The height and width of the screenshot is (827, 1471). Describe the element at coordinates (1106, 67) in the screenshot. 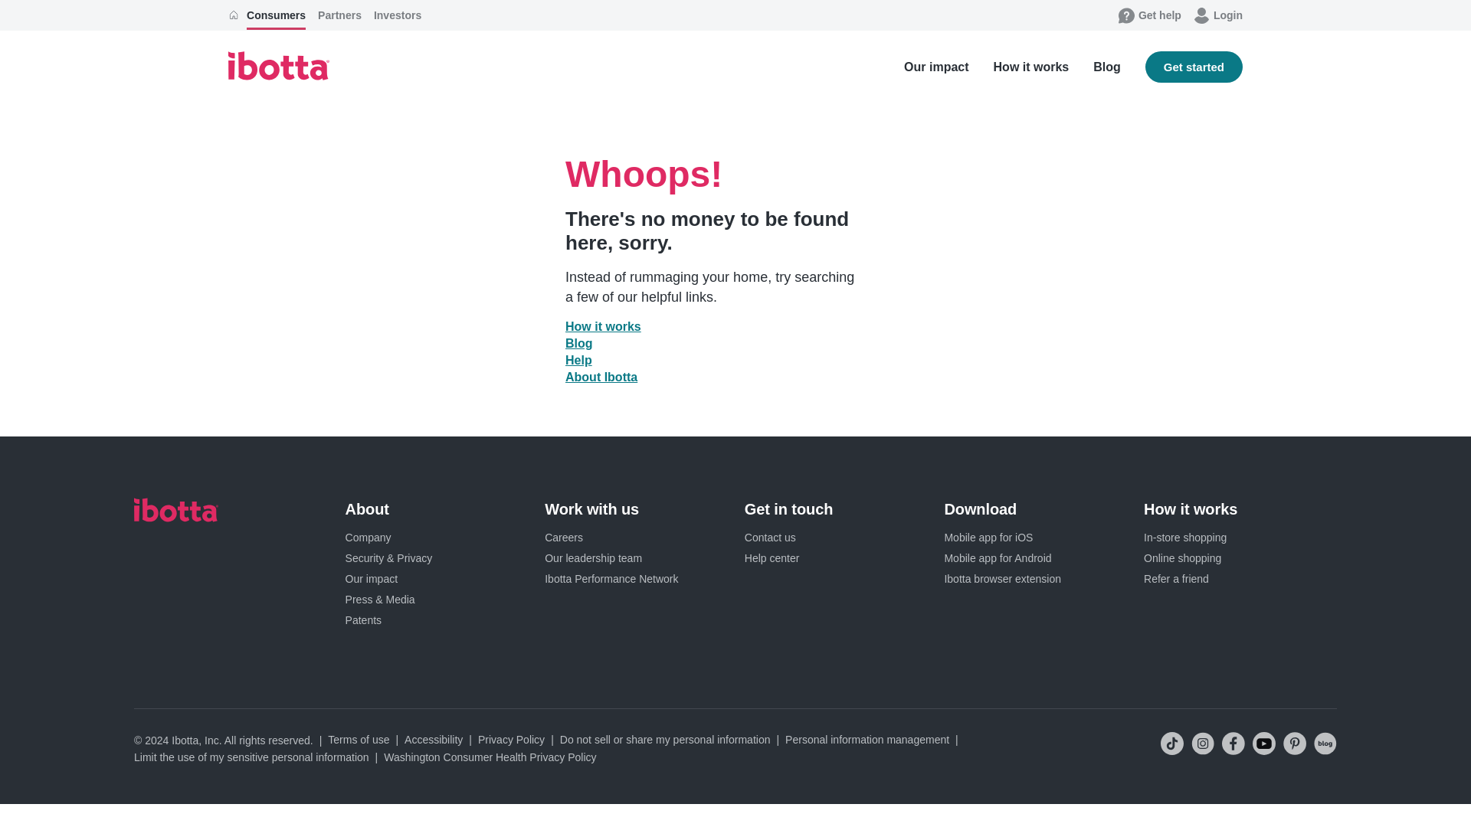

I see `Blog` at that location.